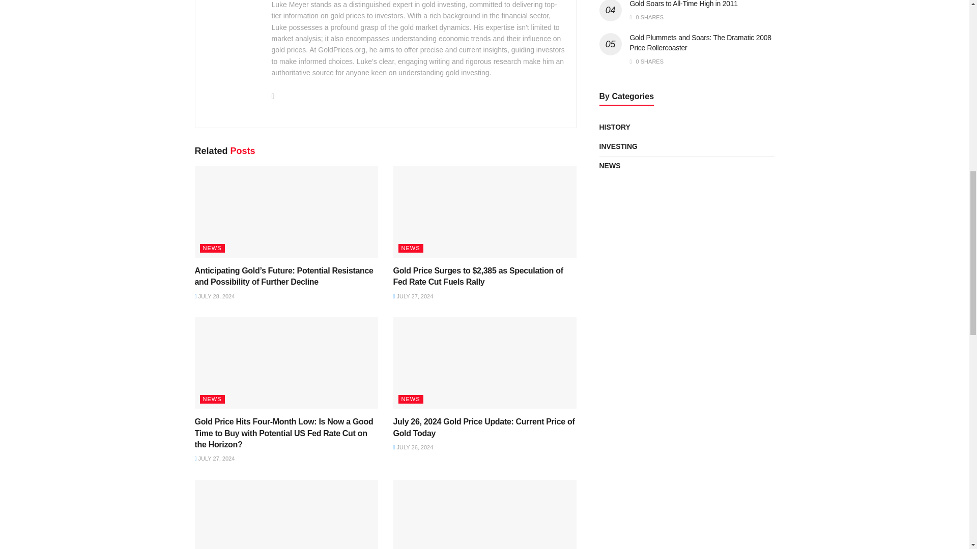  What do you see at coordinates (410, 248) in the screenshot?
I see `NEWS` at bounding box center [410, 248].